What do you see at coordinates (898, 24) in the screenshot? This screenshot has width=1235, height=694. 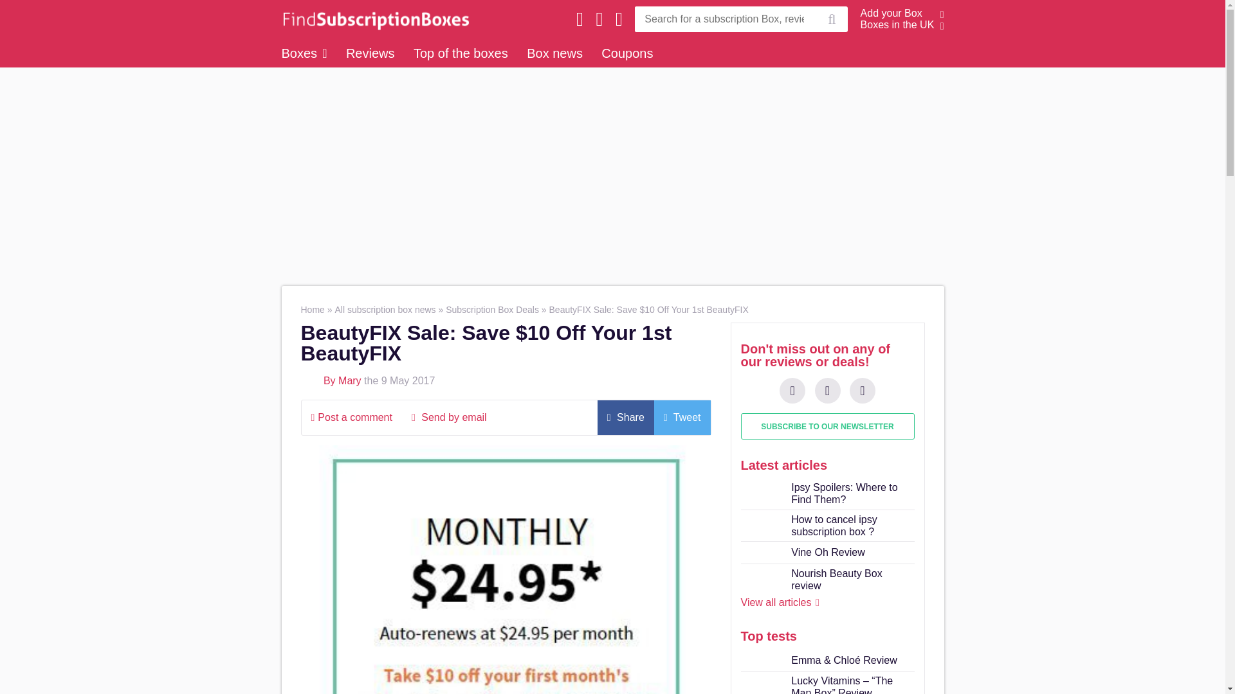 I see `Boxes in the UK` at bounding box center [898, 24].